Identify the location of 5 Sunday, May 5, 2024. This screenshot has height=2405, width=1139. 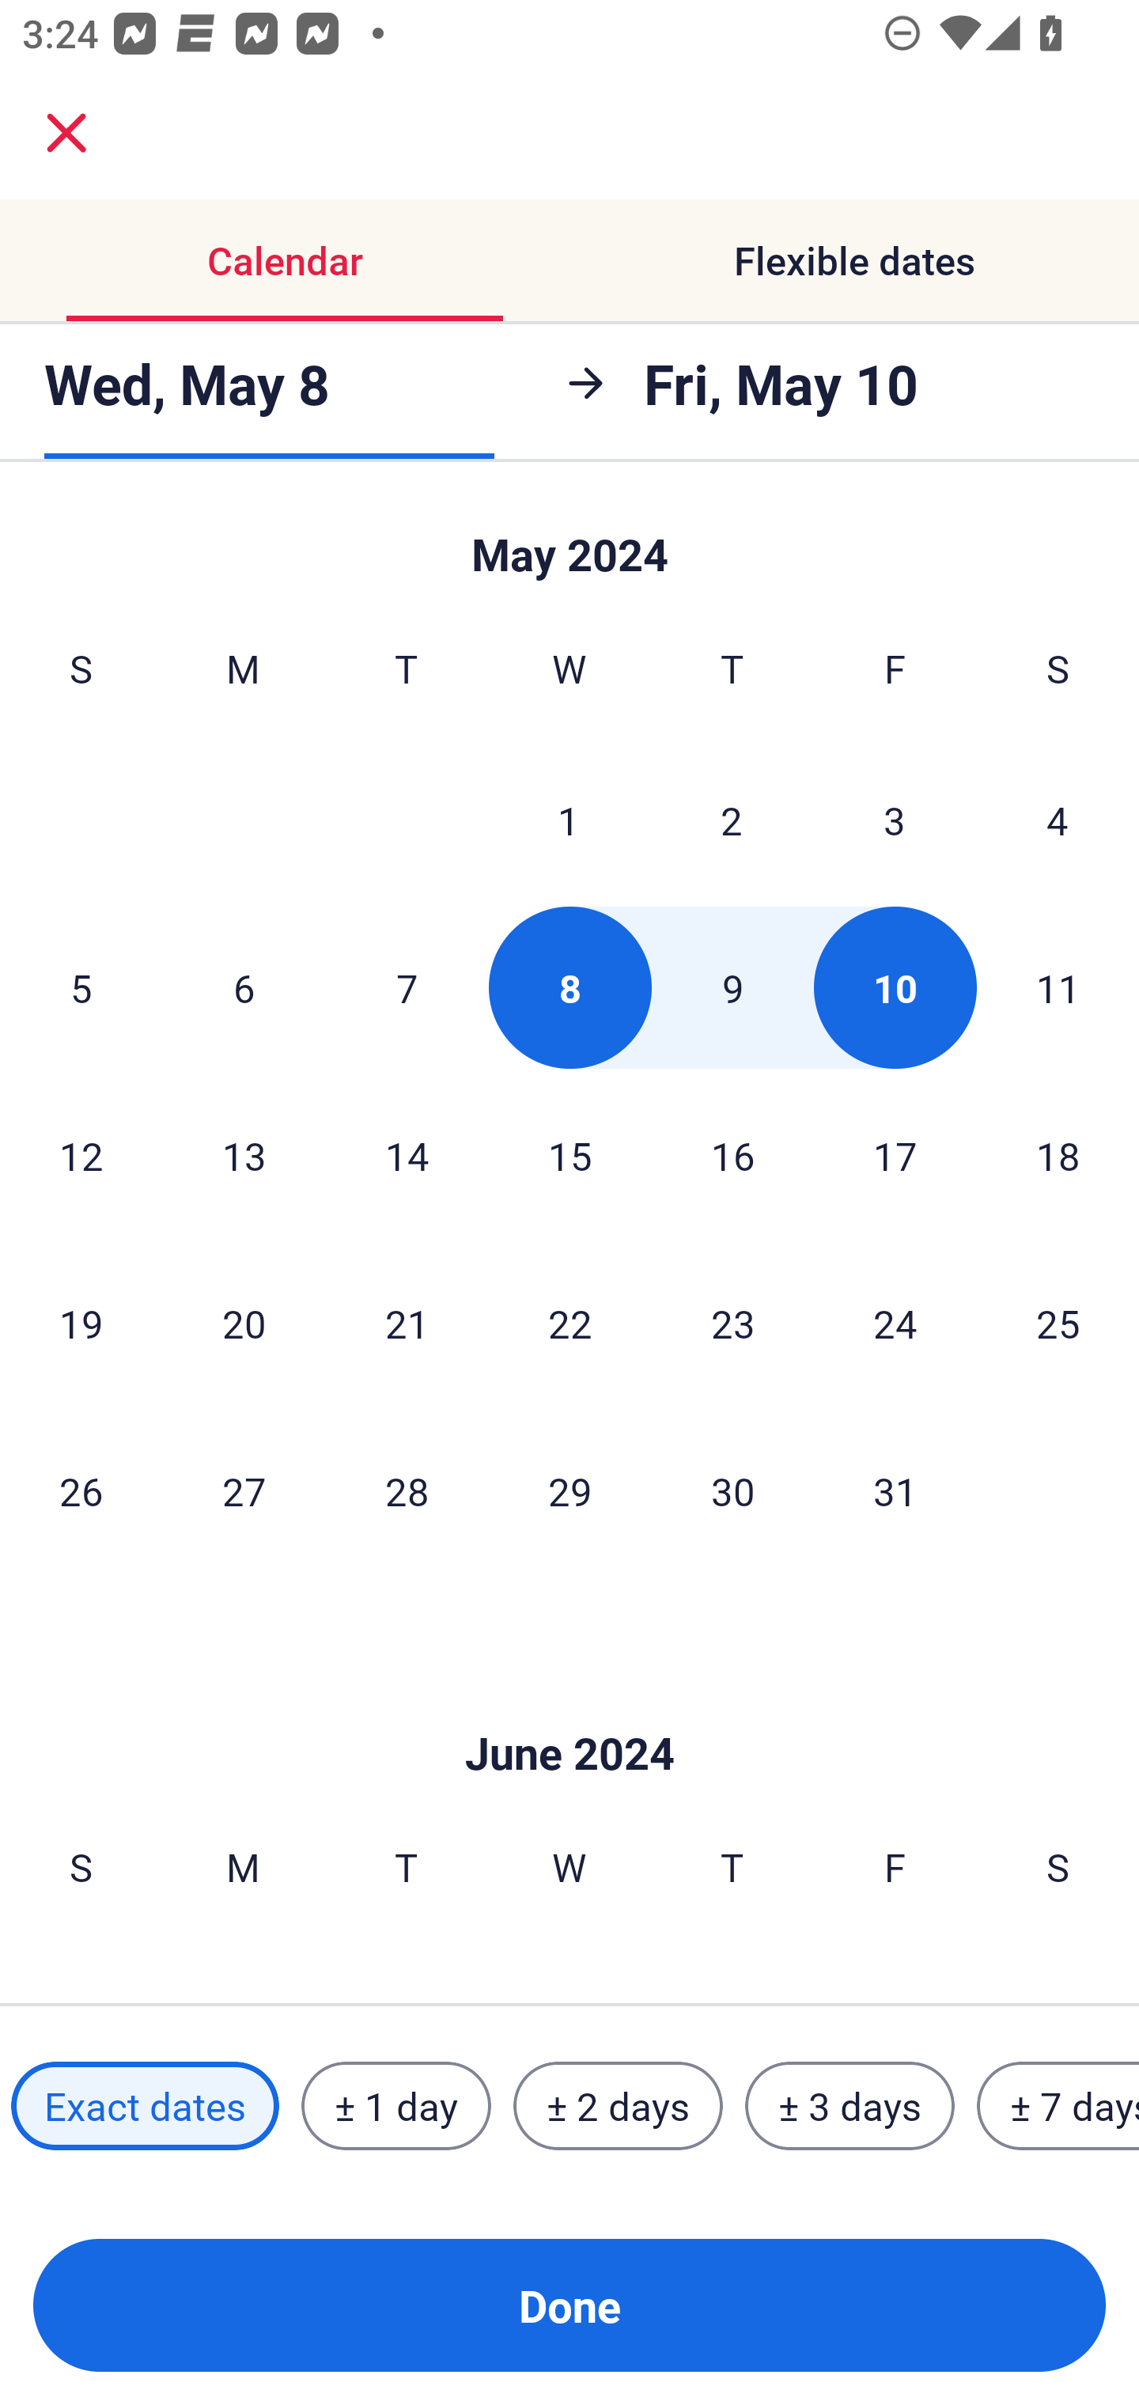
(81, 987).